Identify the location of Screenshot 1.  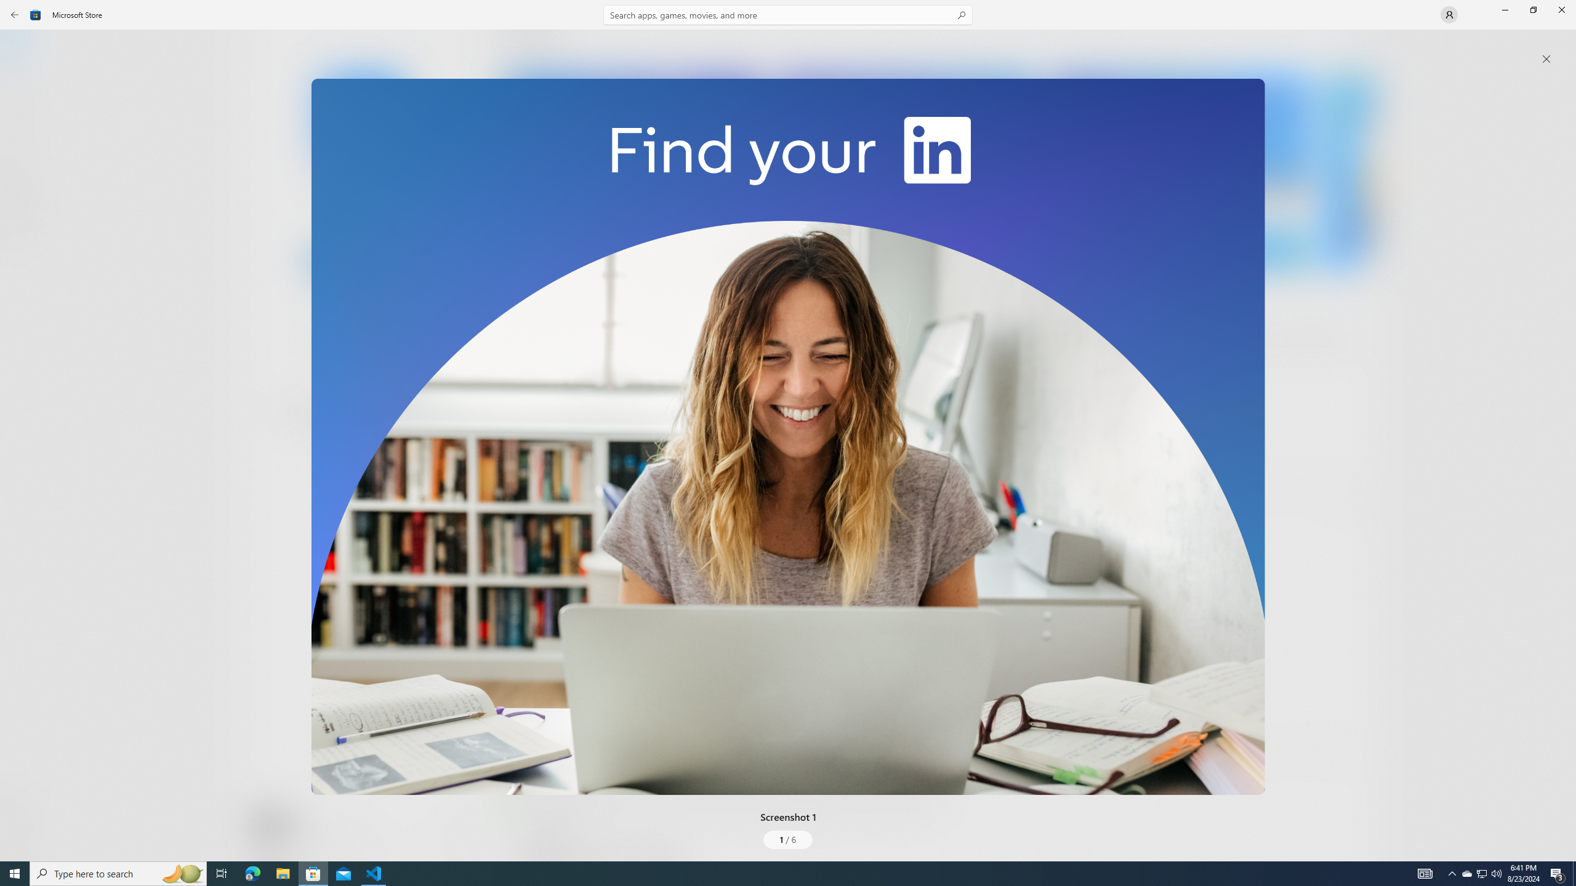
(788, 437).